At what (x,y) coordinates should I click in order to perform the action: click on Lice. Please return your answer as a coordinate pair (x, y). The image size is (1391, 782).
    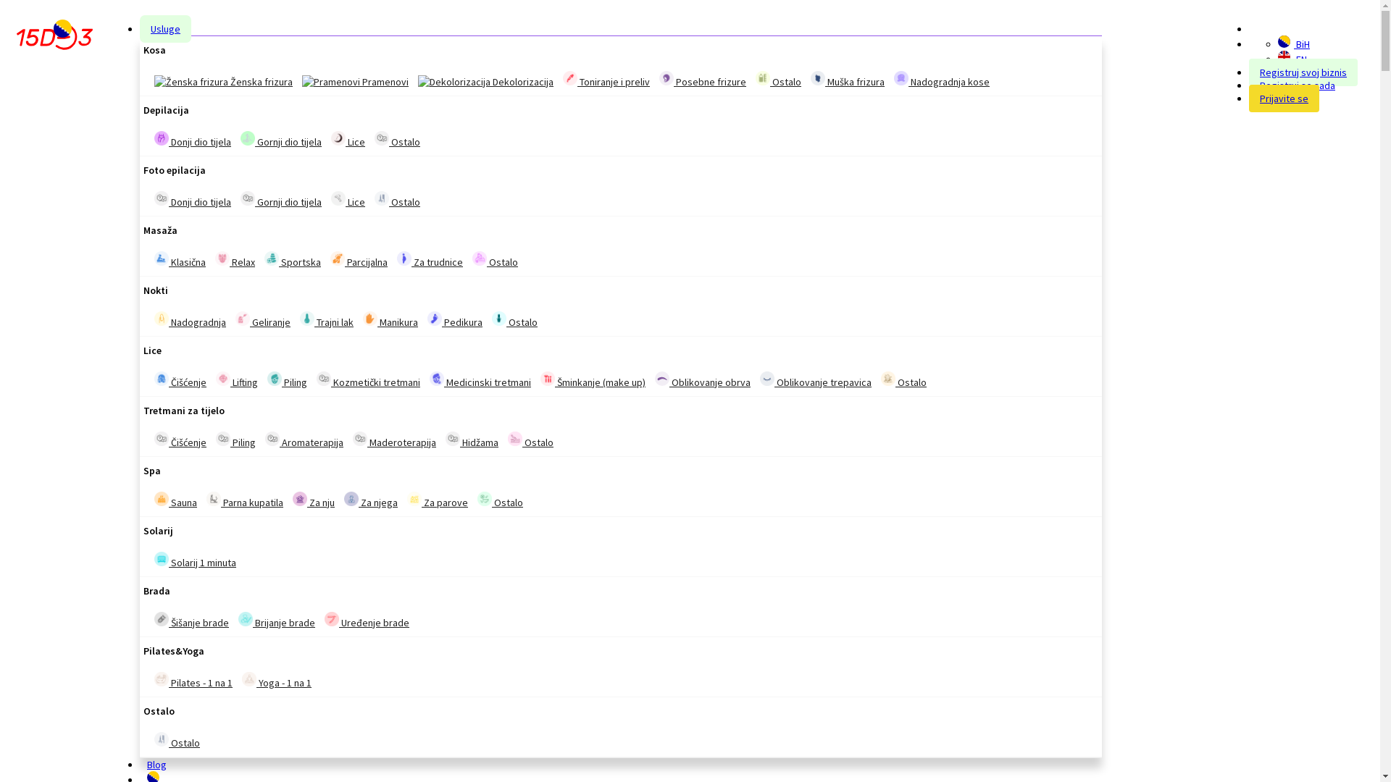
    Looking at the image, I should click on (338, 198).